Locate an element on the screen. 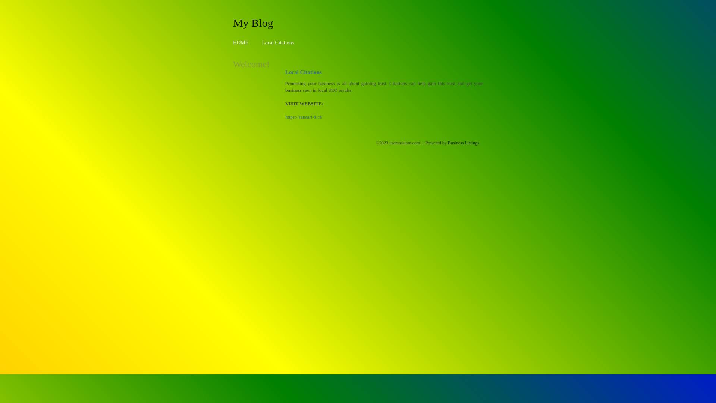 This screenshot has width=716, height=403. https://sansari-8.cf/ is located at coordinates (304, 117).